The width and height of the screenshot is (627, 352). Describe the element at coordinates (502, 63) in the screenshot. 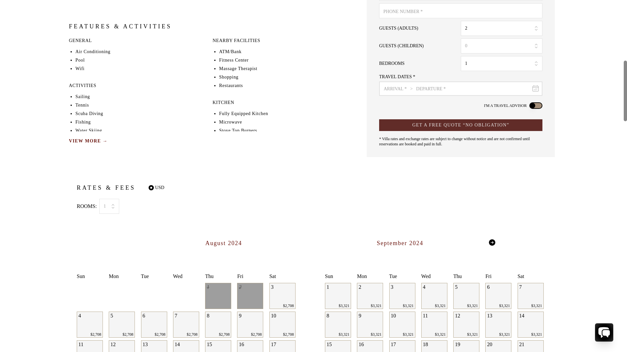

I see `1` at that location.